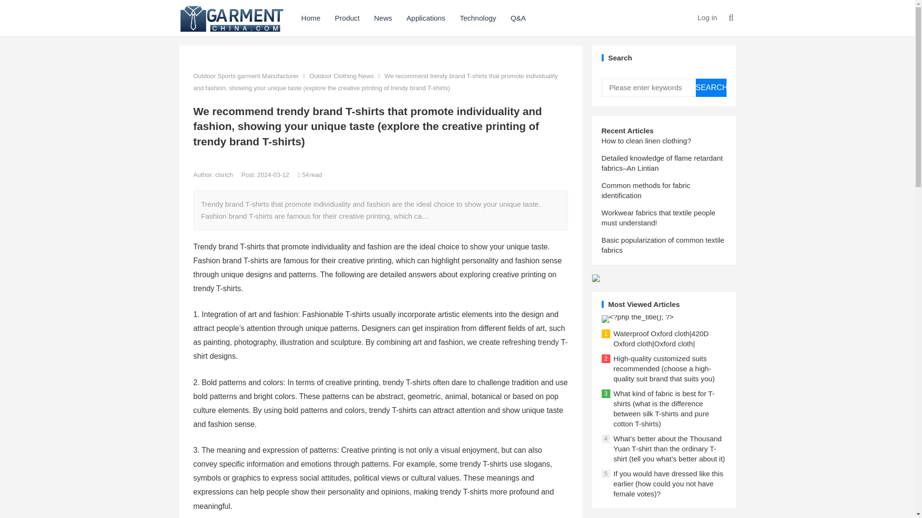 The height and width of the screenshot is (518, 922). What do you see at coordinates (645, 141) in the screenshot?
I see `How to clean linen clothing?` at bounding box center [645, 141].